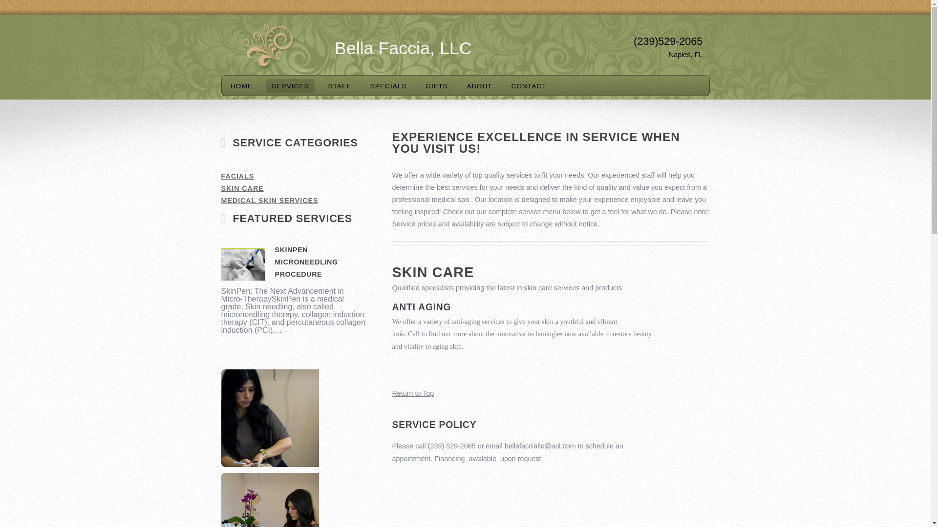  I want to click on CONTACT, so click(529, 86).